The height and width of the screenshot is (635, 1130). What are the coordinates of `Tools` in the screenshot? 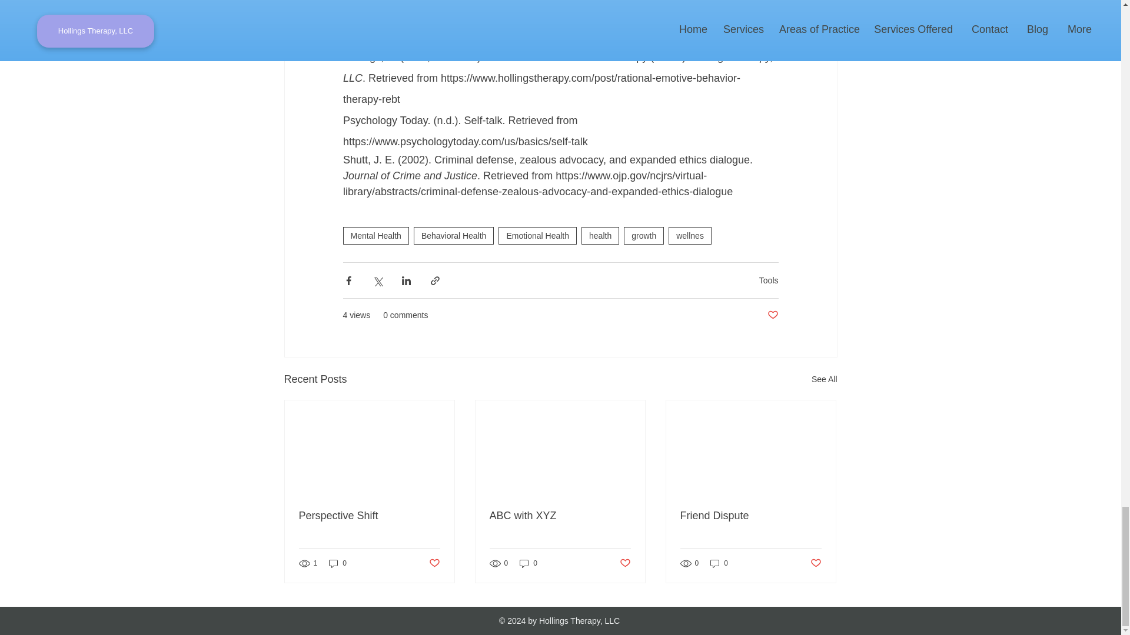 It's located at (769, 280).